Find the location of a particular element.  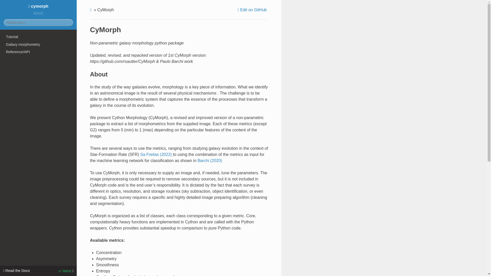

cymorph is located at coordinates (38, 6).